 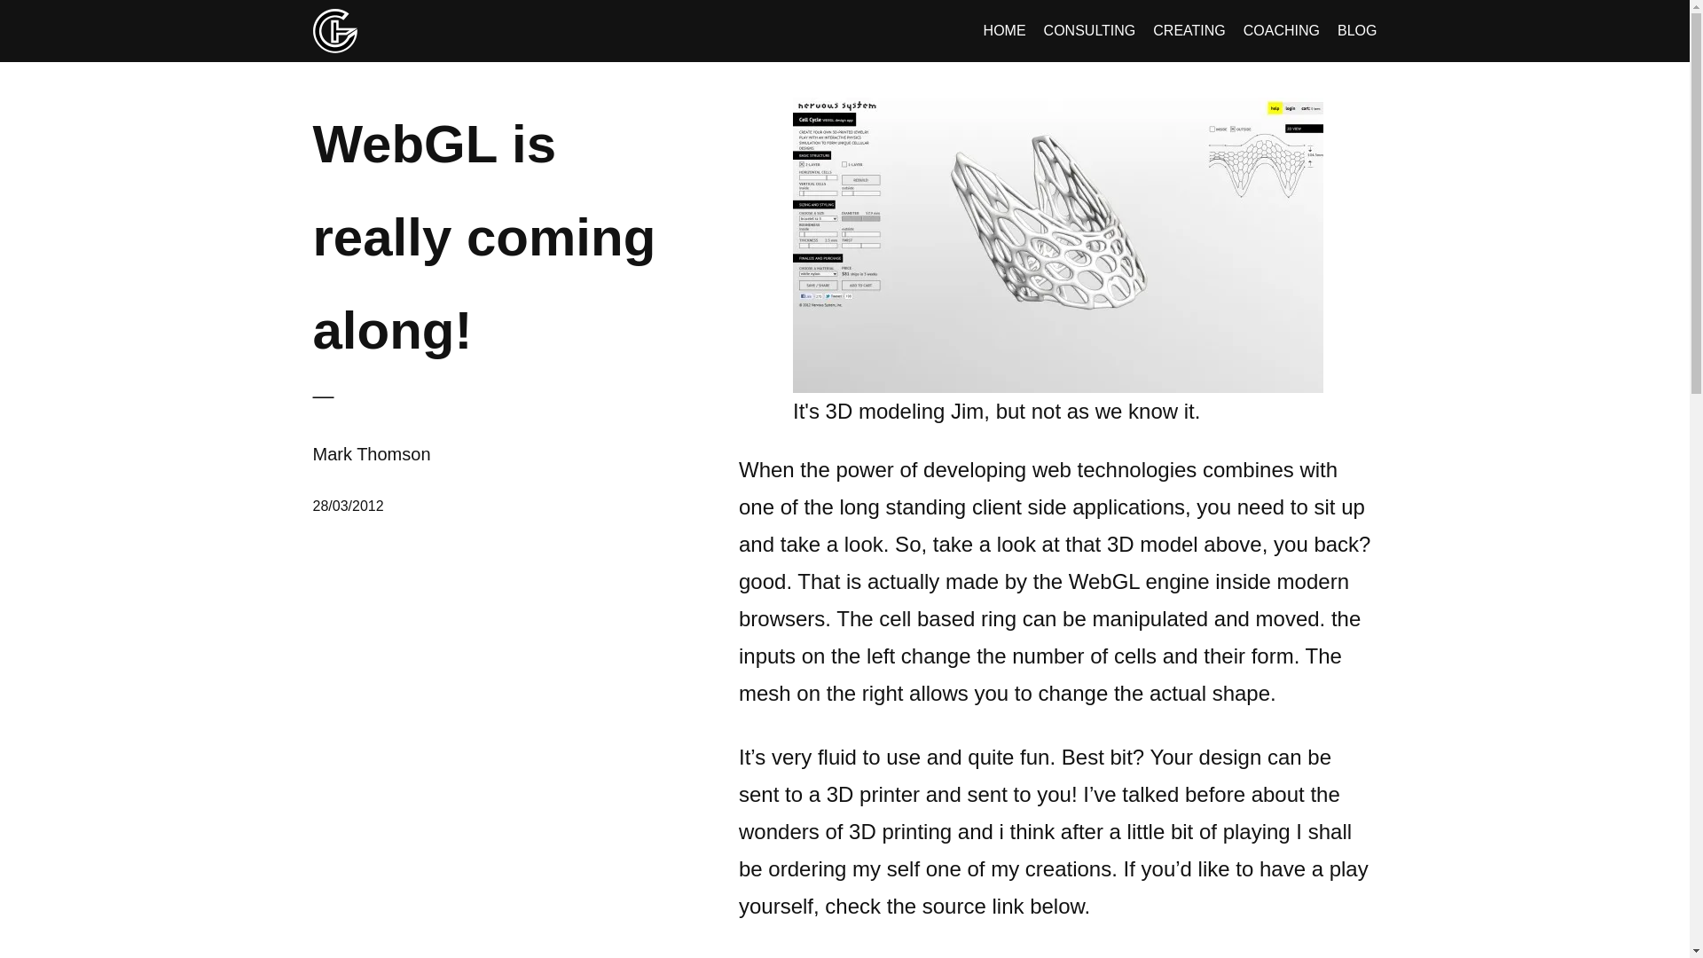 I want to click on CONSULTING, so click(x=1089, y=30).